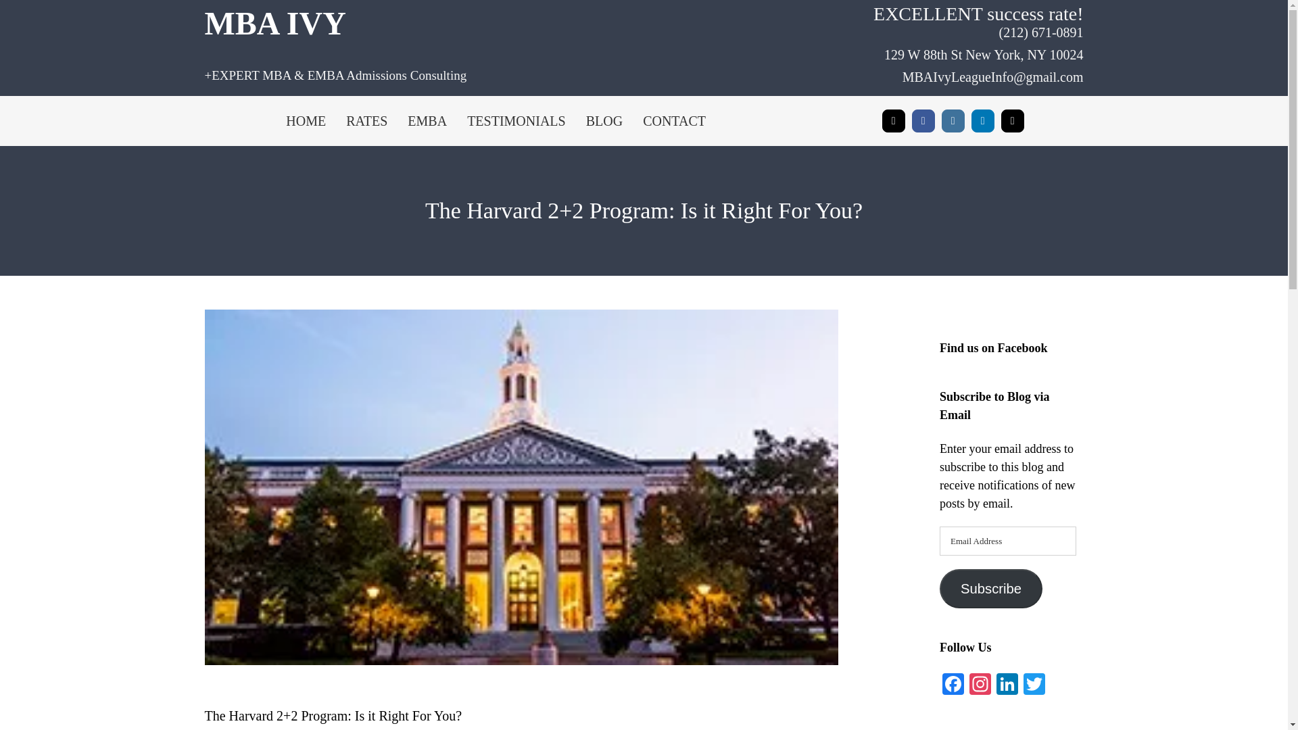  What do you see at coordinates (427, 121) in the screenshot?
I see `EMBA` at bounding box center [427, 121].